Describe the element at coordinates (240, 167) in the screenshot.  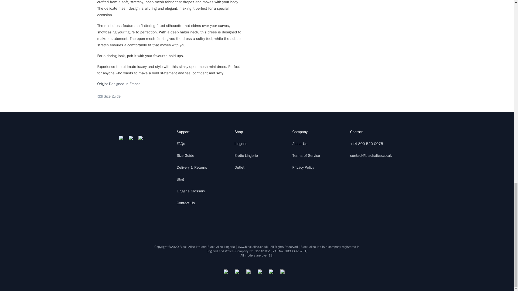
I see `Outlet` at that location.